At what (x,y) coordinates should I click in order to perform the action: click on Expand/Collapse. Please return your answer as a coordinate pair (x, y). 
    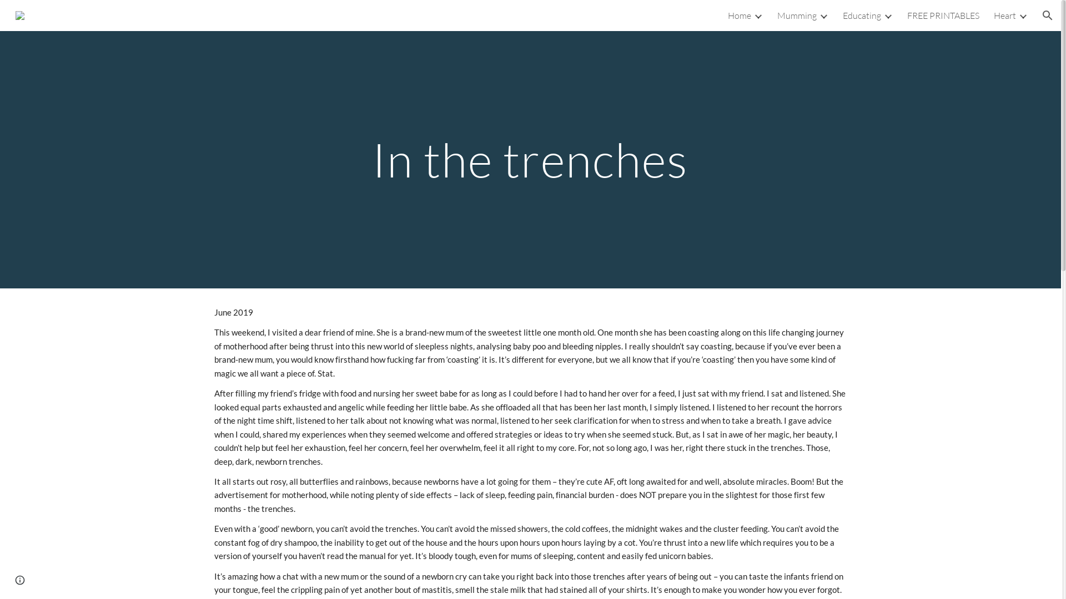
    Looking at the image, I should click on (758, 16).